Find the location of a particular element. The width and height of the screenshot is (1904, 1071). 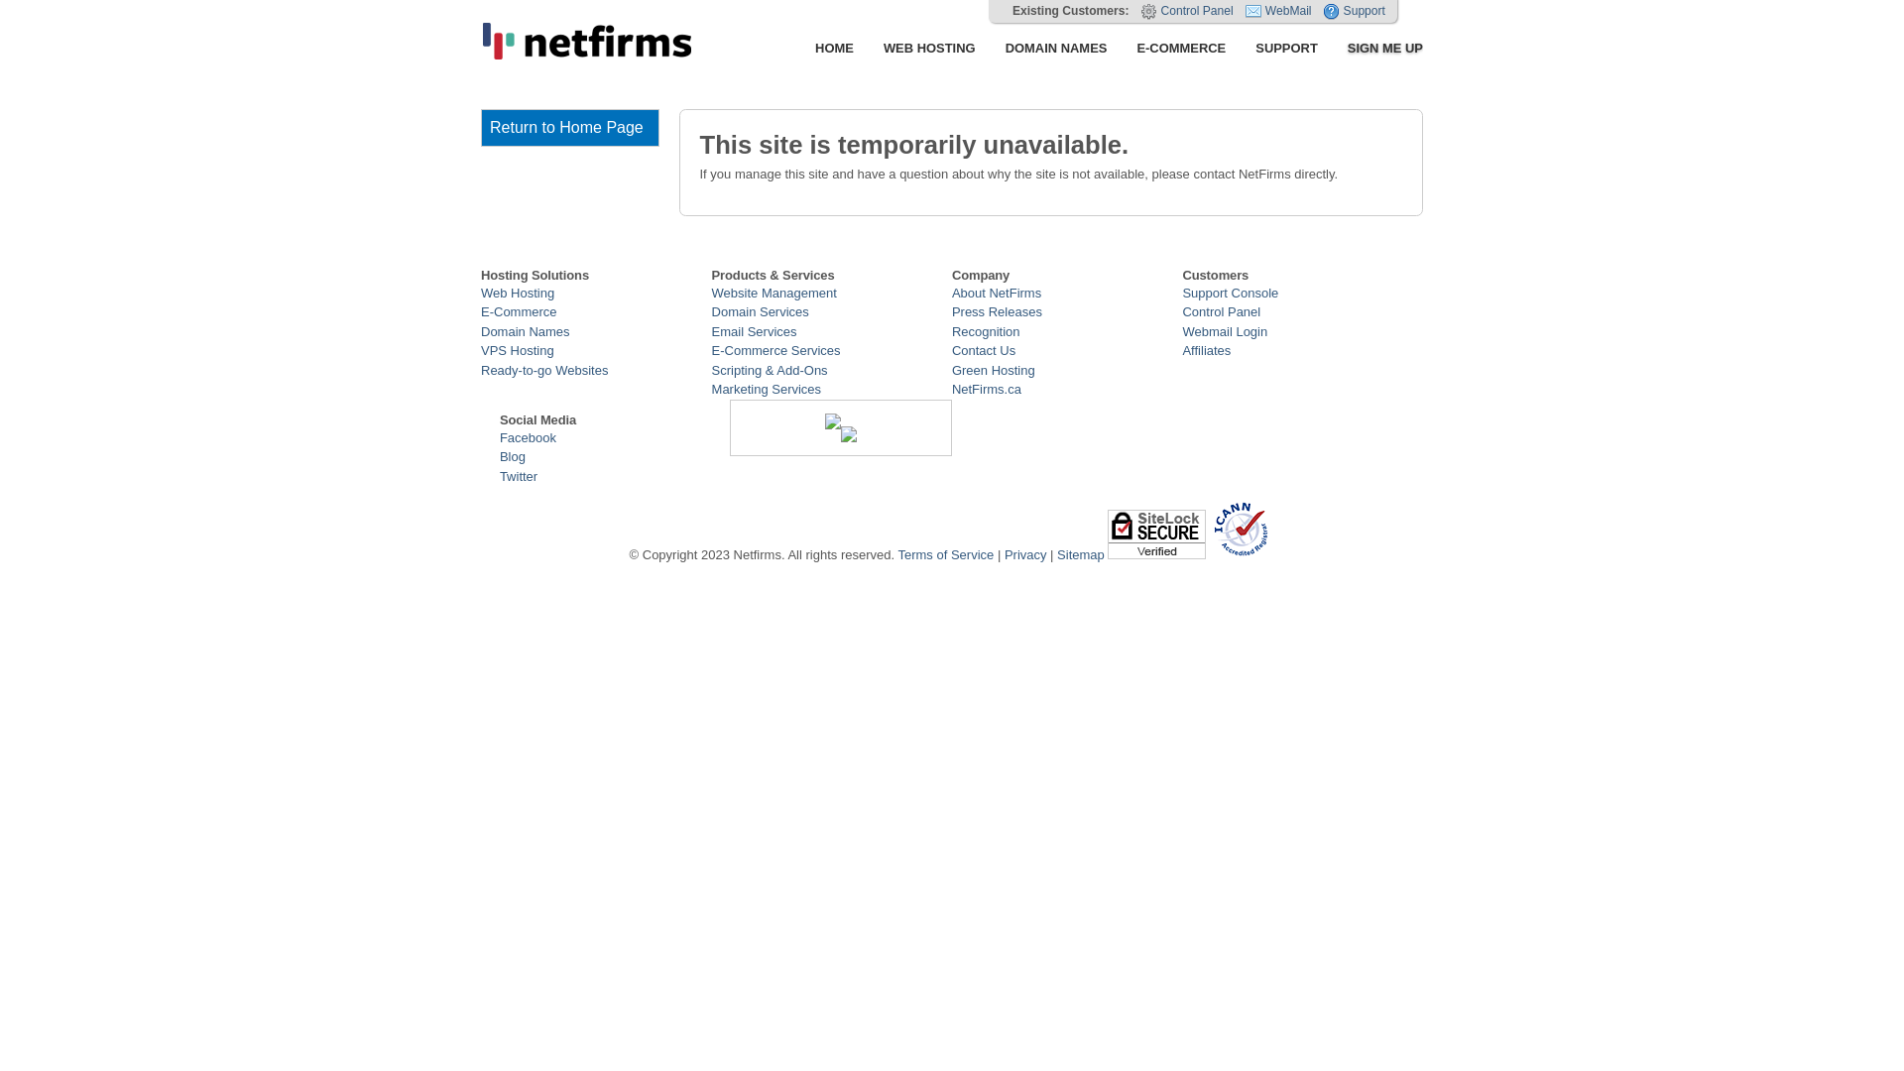

Twitter is located at coordinates (519, 476).